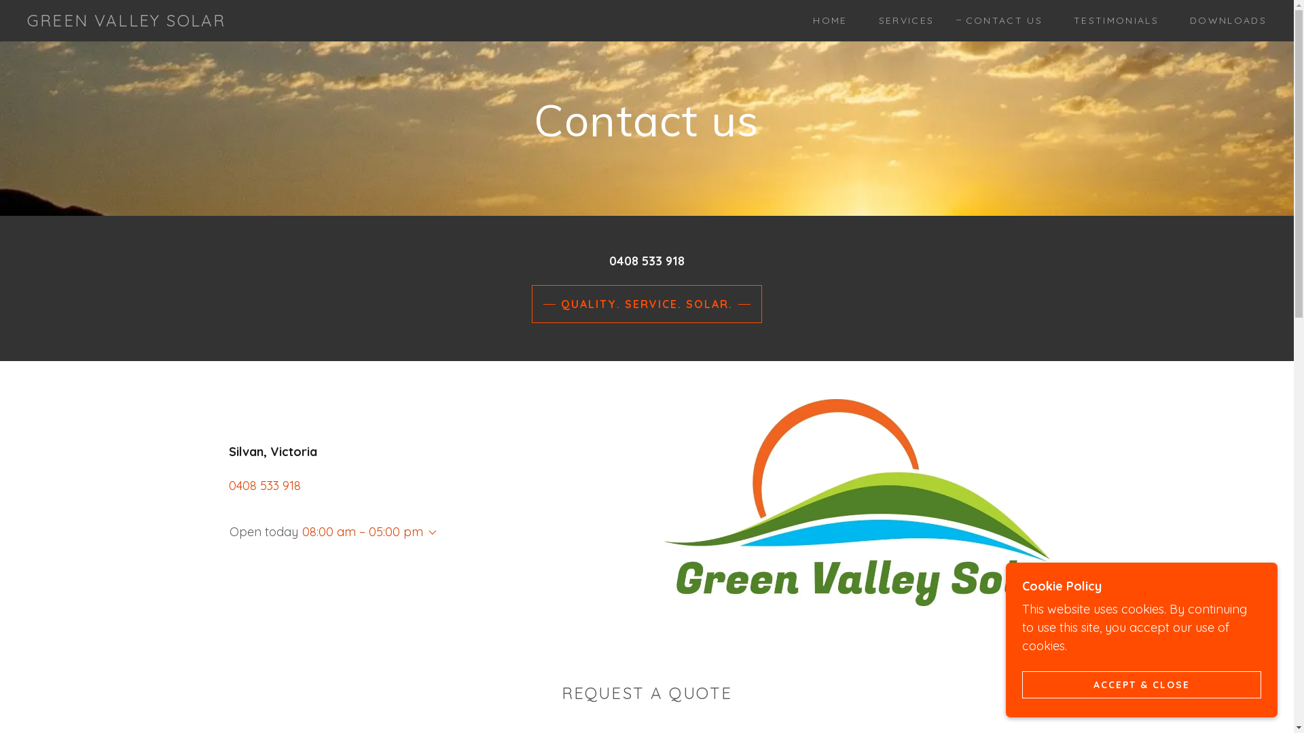 The width and height of the screenshot is (1304, 733). I want to click on CONTACT US, so click(1000, 20).